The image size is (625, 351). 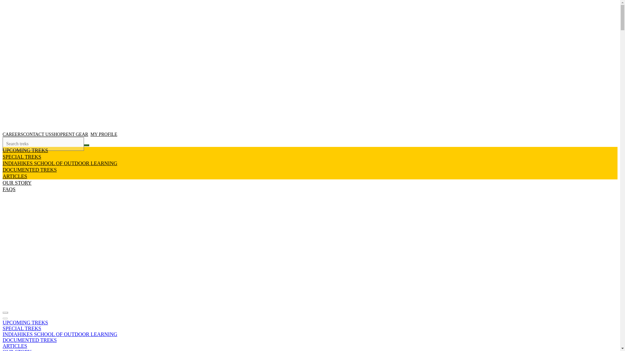 What do you see at coordinates (37, 135) in the screenshot?
I see `CONTACT US` at bounding box center [37, 135].